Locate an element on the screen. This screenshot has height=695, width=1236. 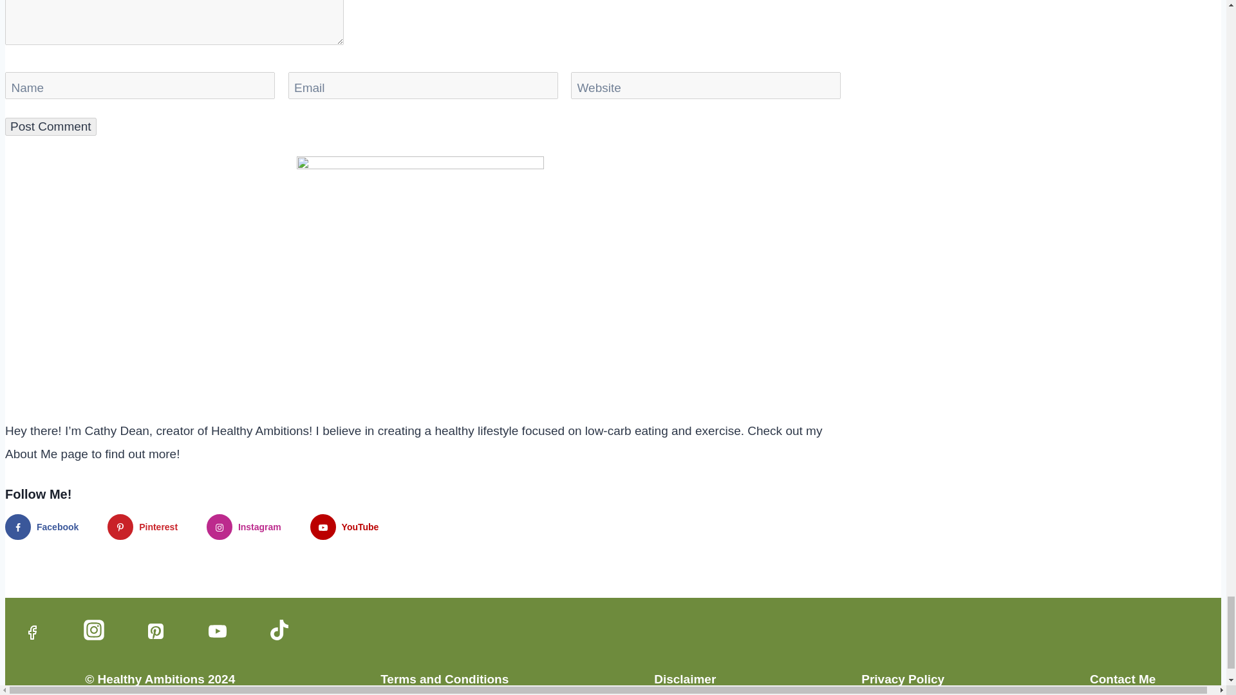
Pinterest is located at coordinates (156, 631).